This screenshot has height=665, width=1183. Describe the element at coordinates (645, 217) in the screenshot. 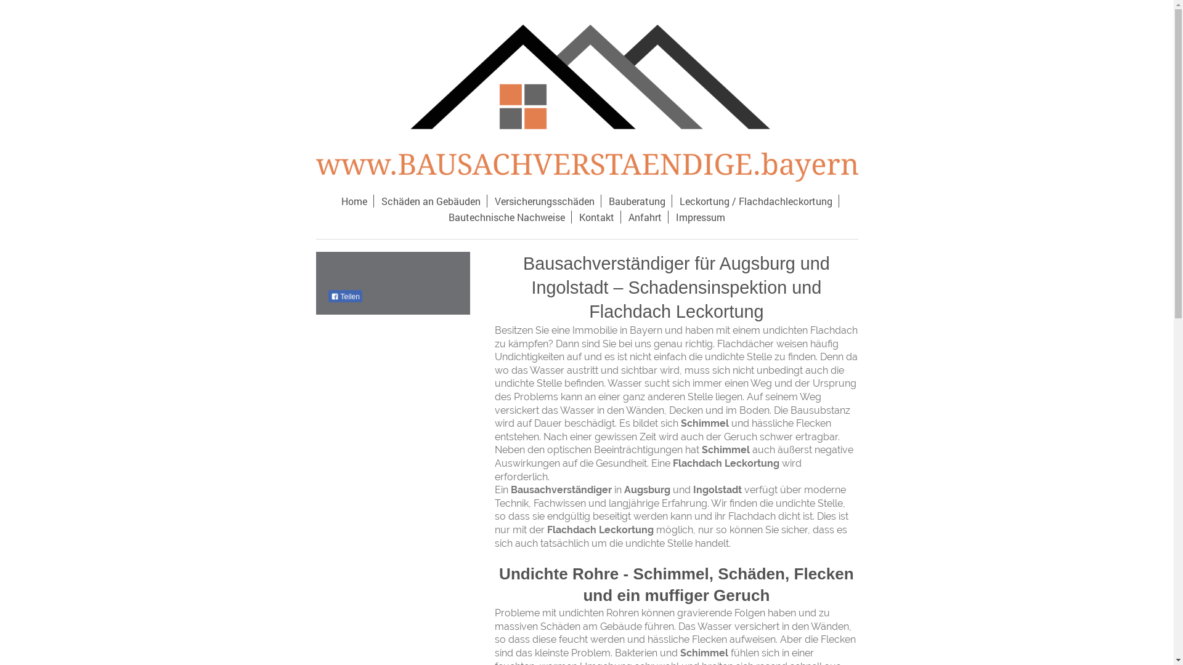

I see `Anfahrt` at that location.